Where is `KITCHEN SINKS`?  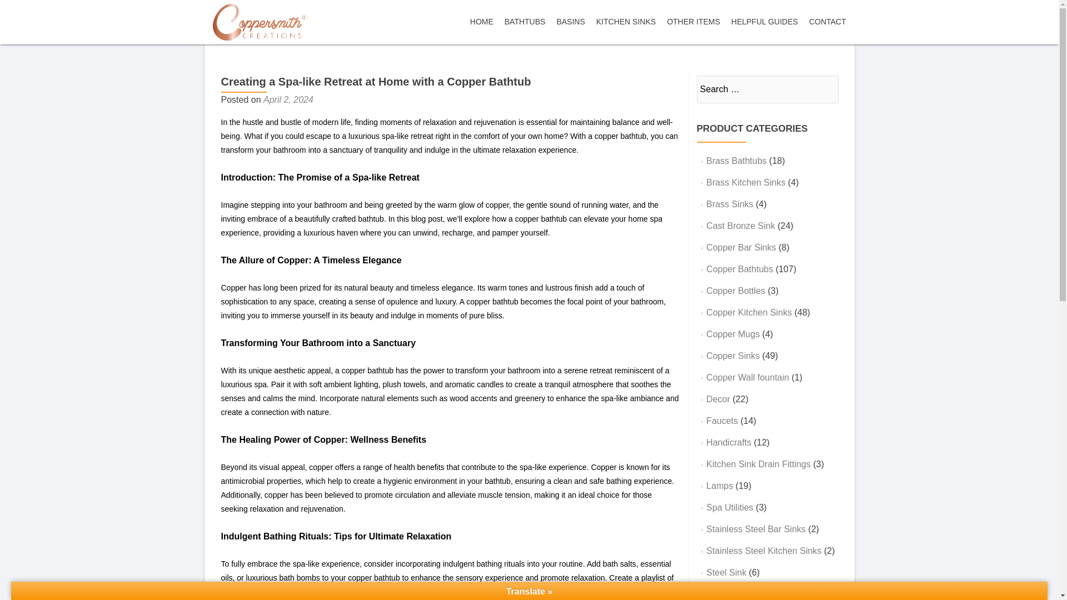
KITCHEN SINKS is located at coordinates (626, 22).